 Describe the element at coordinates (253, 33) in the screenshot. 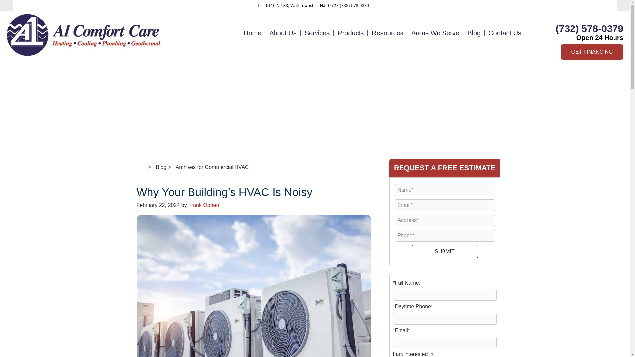

I see `Home` at that location.